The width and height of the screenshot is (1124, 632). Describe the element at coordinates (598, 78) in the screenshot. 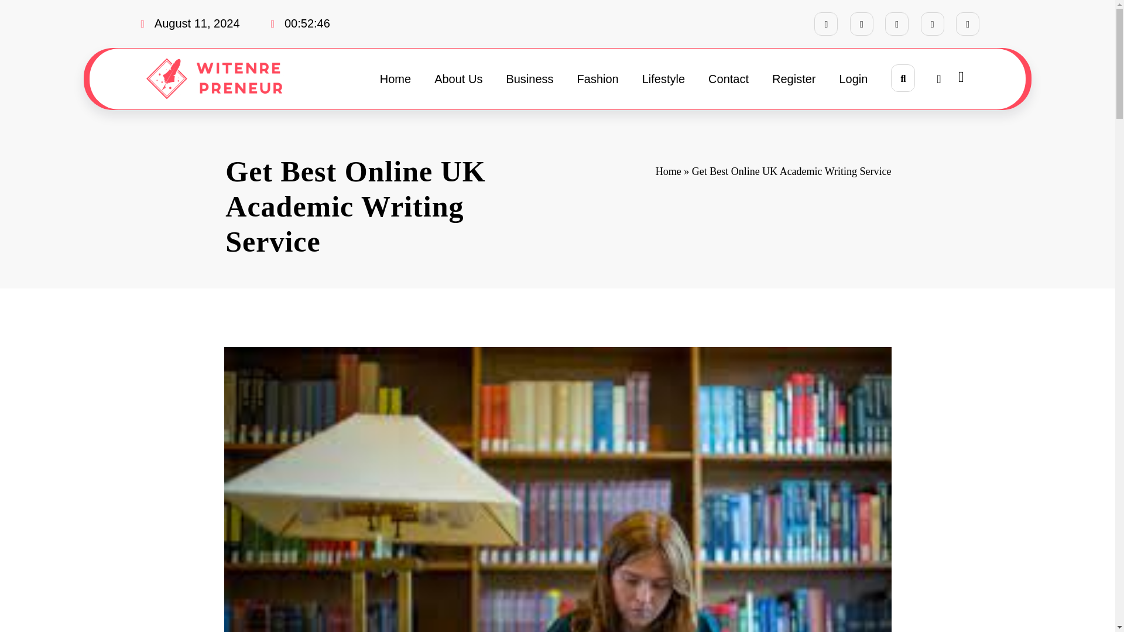

I see `Fashion` at that location.